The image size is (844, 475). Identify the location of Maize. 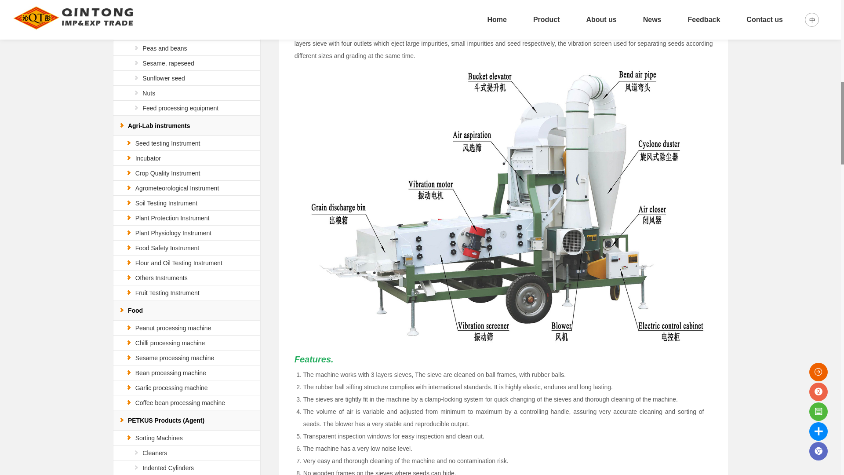
(150, 33).